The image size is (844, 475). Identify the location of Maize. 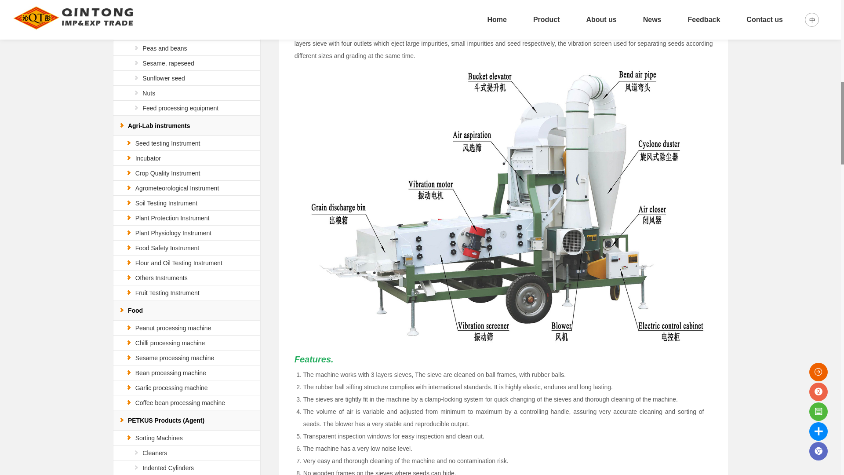
(150, 33).